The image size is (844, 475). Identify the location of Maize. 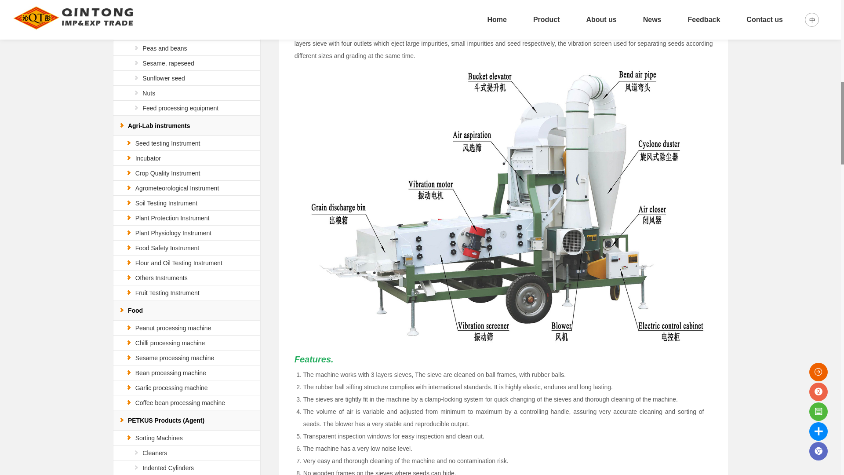
(150, 33).